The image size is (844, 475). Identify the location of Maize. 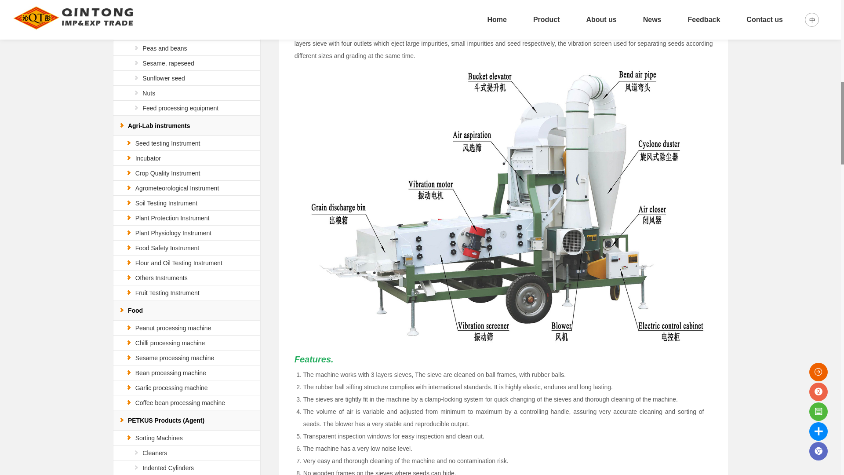
(150, 33).